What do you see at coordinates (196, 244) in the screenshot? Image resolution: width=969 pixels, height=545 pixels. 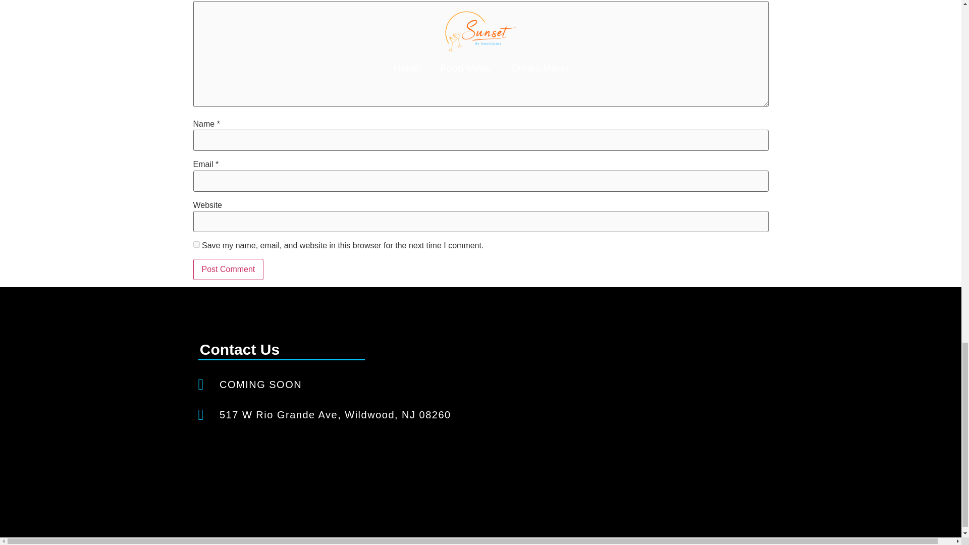 I see `yes` at bounding box center [196, 244].